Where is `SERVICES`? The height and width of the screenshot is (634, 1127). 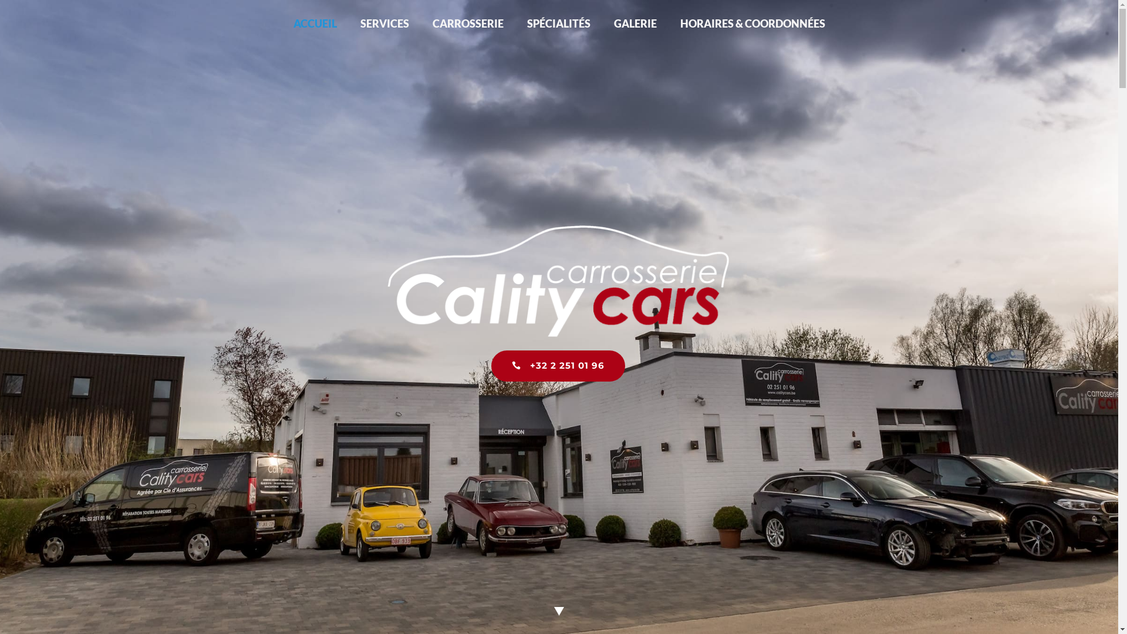
SERVICES is located at coordinates (385, 23).